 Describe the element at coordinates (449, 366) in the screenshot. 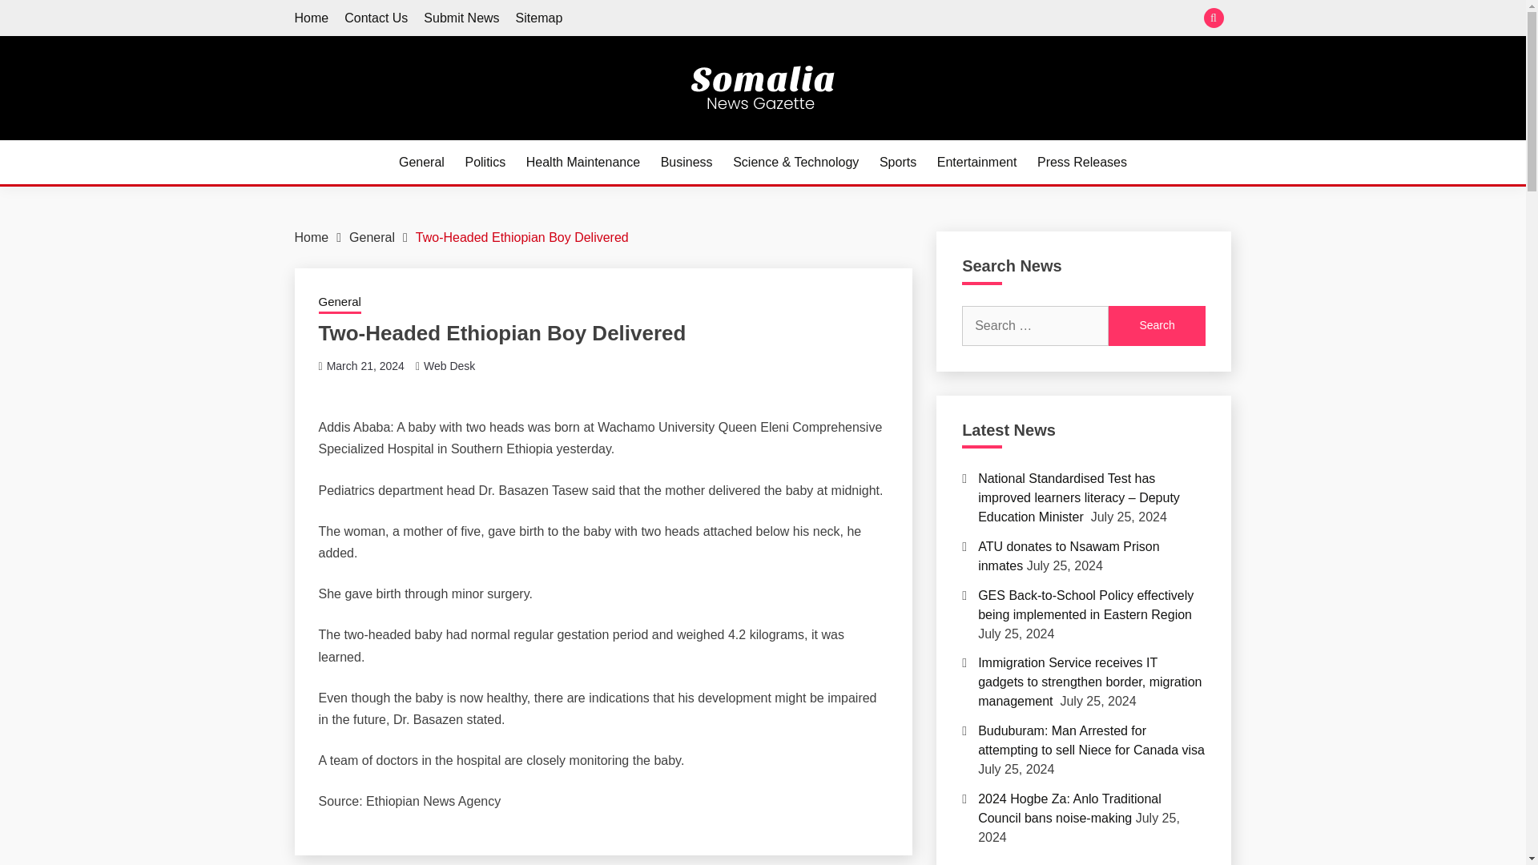

I see `Web Desk` at that location.